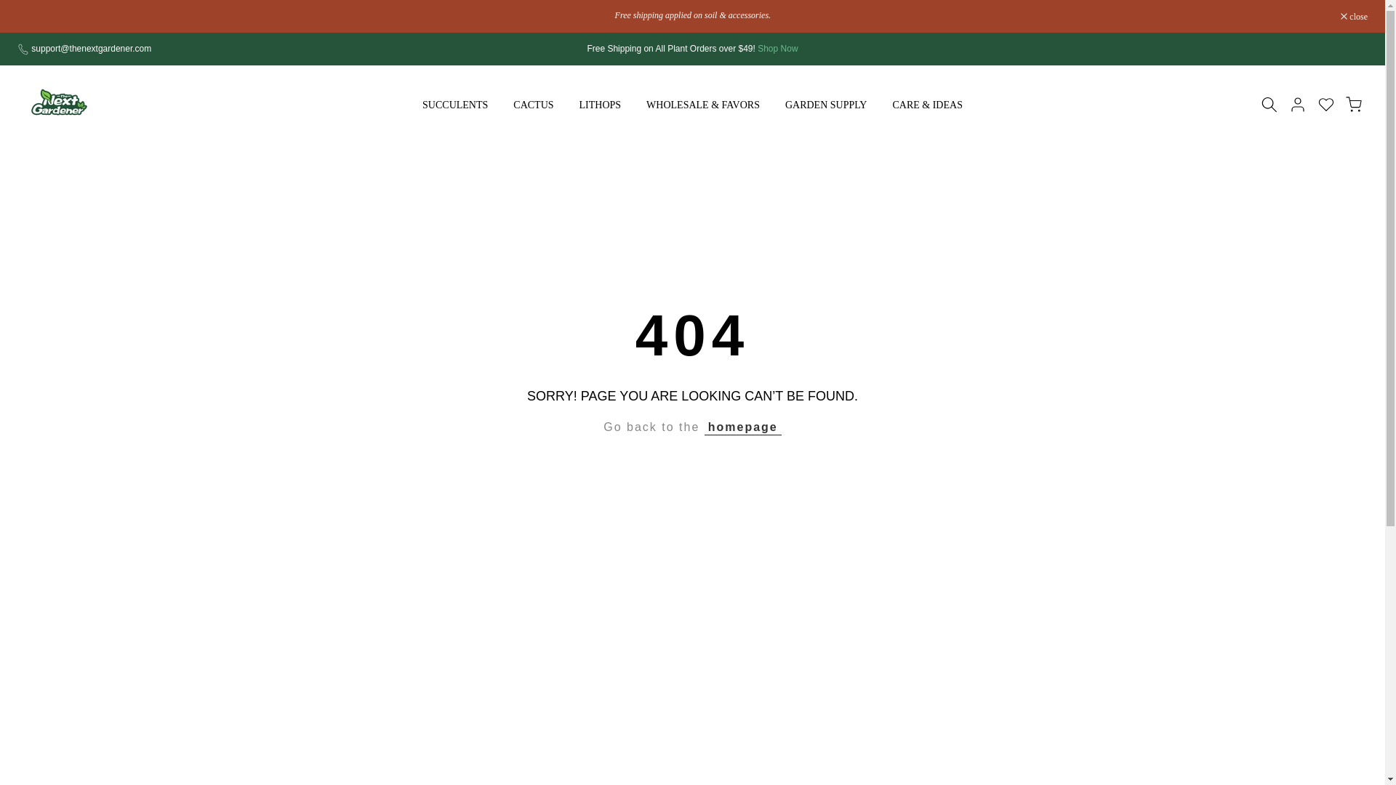  Describe the element at coordinates (743, 427) in the screenshot. I see `homepage` at that location.